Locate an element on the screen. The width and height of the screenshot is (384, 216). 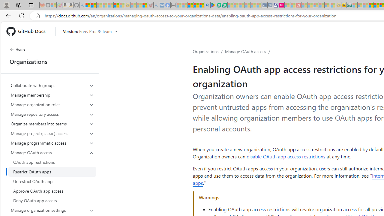
Manage organization settings is located at coordinates (52, 210).